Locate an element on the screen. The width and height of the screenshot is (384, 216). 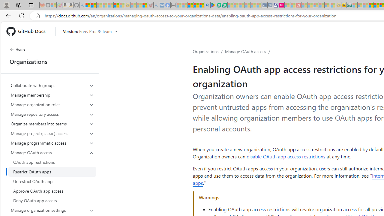
Manage organization settings is located at coordinates (52, 210).